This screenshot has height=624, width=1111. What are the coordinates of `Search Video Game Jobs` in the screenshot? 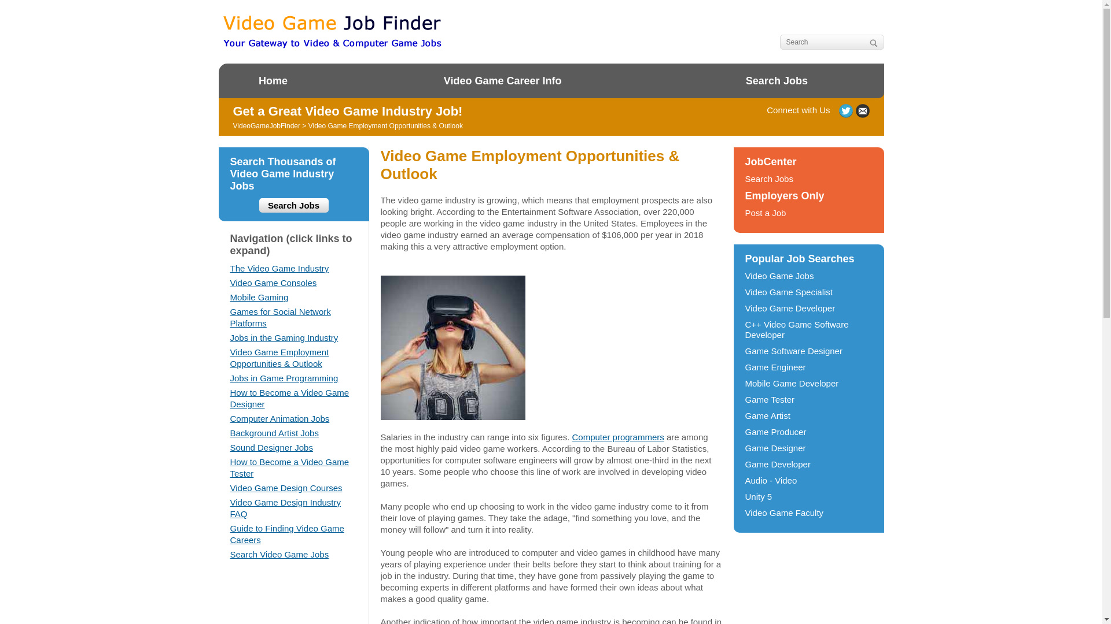 It's located at (279, 554).